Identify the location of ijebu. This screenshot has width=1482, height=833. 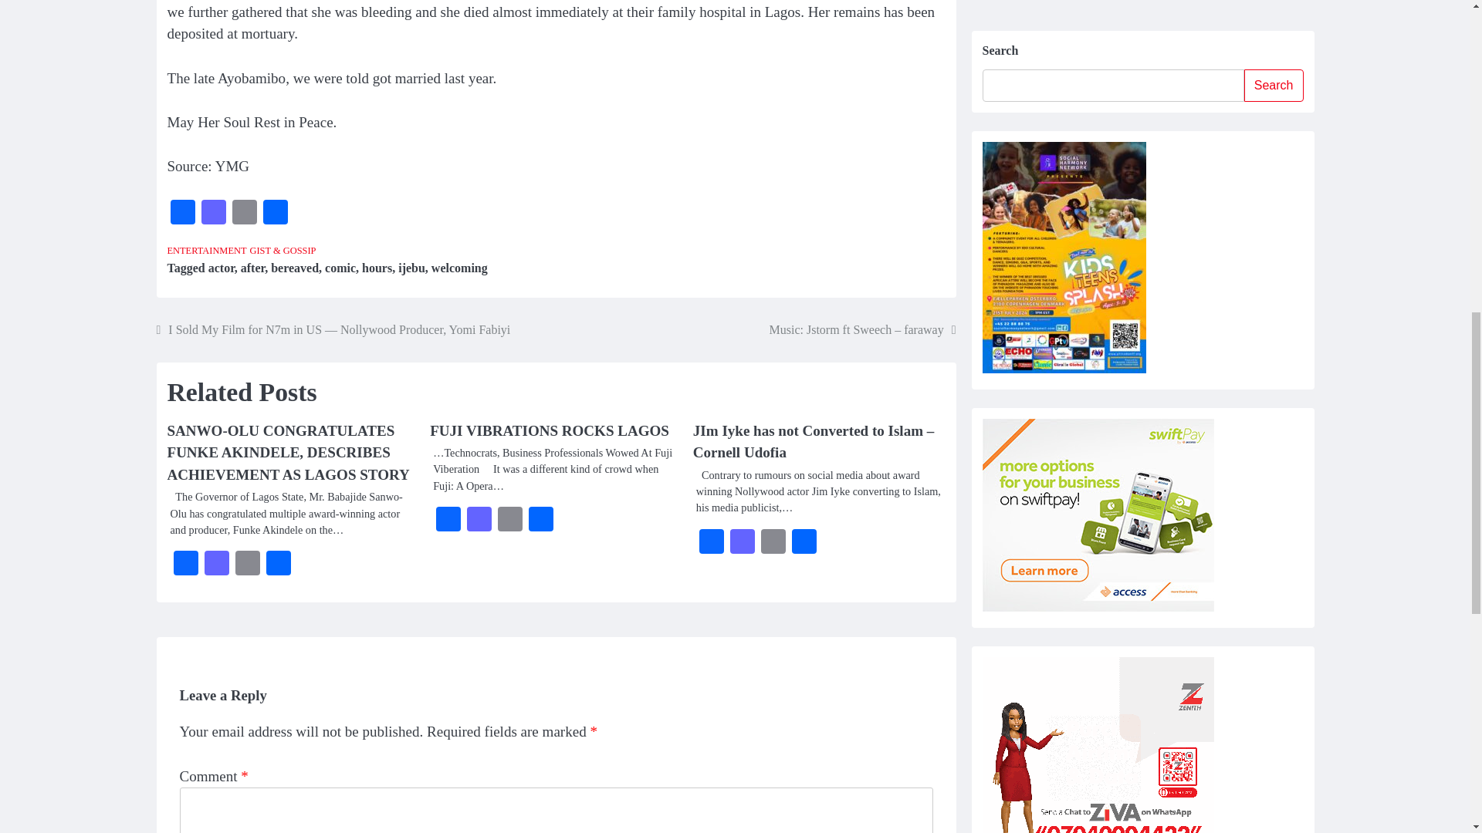
(412, 268).